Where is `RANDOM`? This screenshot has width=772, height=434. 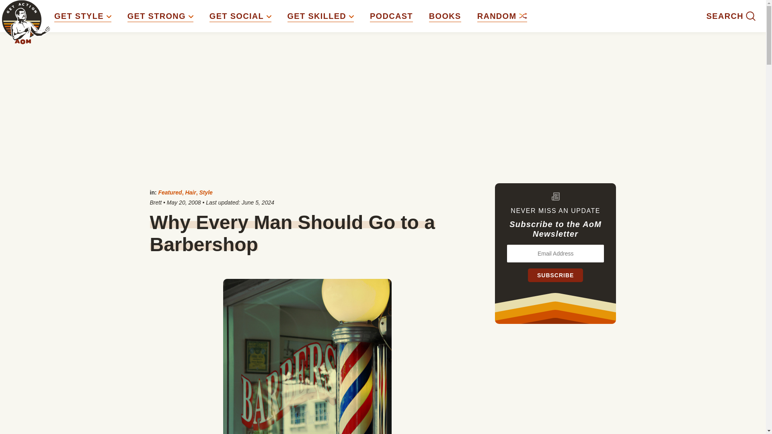 RANDOM is located at coordinates (502, 16).